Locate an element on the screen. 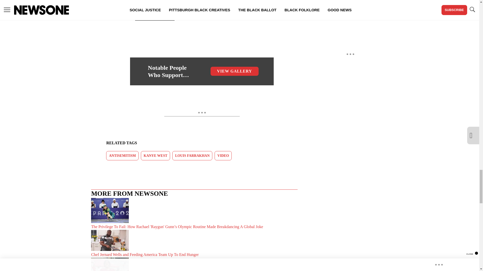 The height and width of the screenshot is (271, 483). LOUIS FARRAKHAN is located at coordinates (192, 156).